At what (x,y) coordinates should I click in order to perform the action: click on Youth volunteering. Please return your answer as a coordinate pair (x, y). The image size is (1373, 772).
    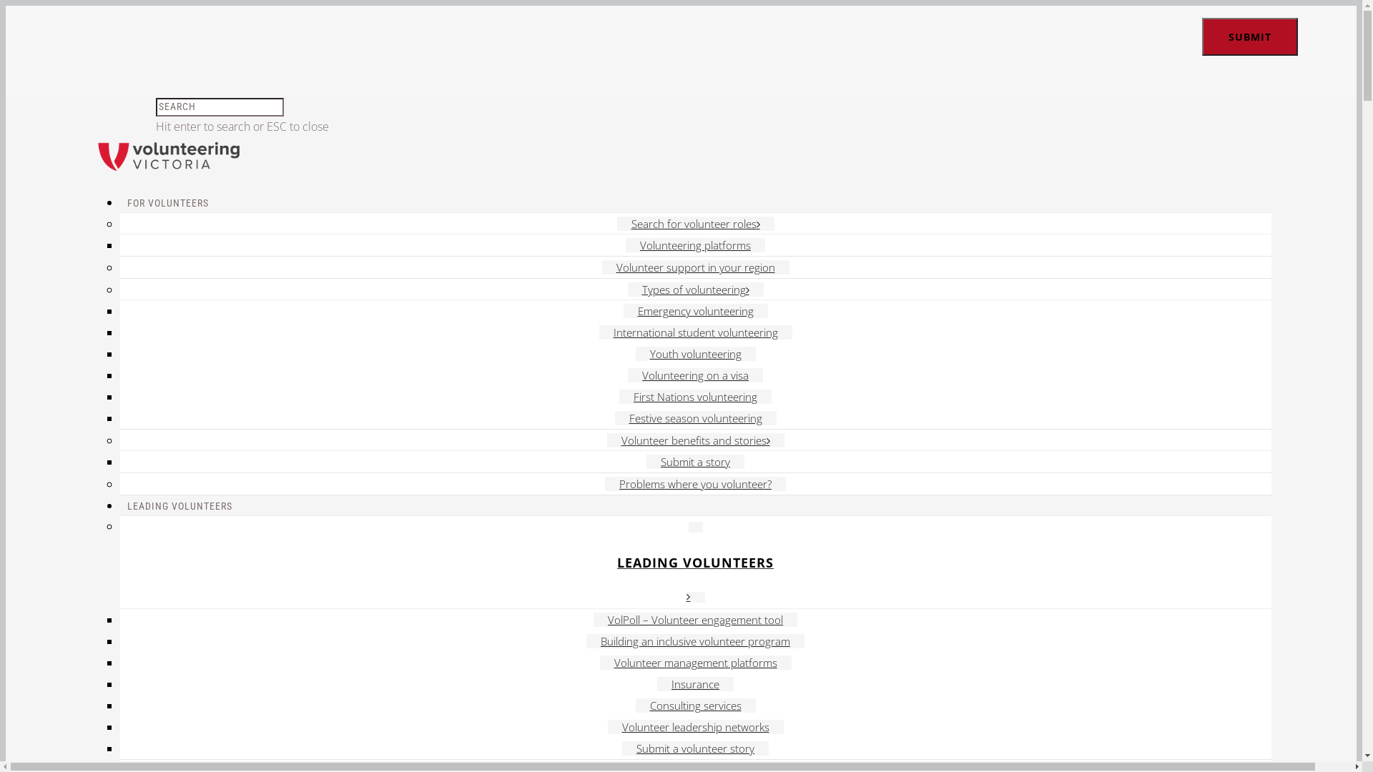
    Looking at the image, I should click on (695, 354).